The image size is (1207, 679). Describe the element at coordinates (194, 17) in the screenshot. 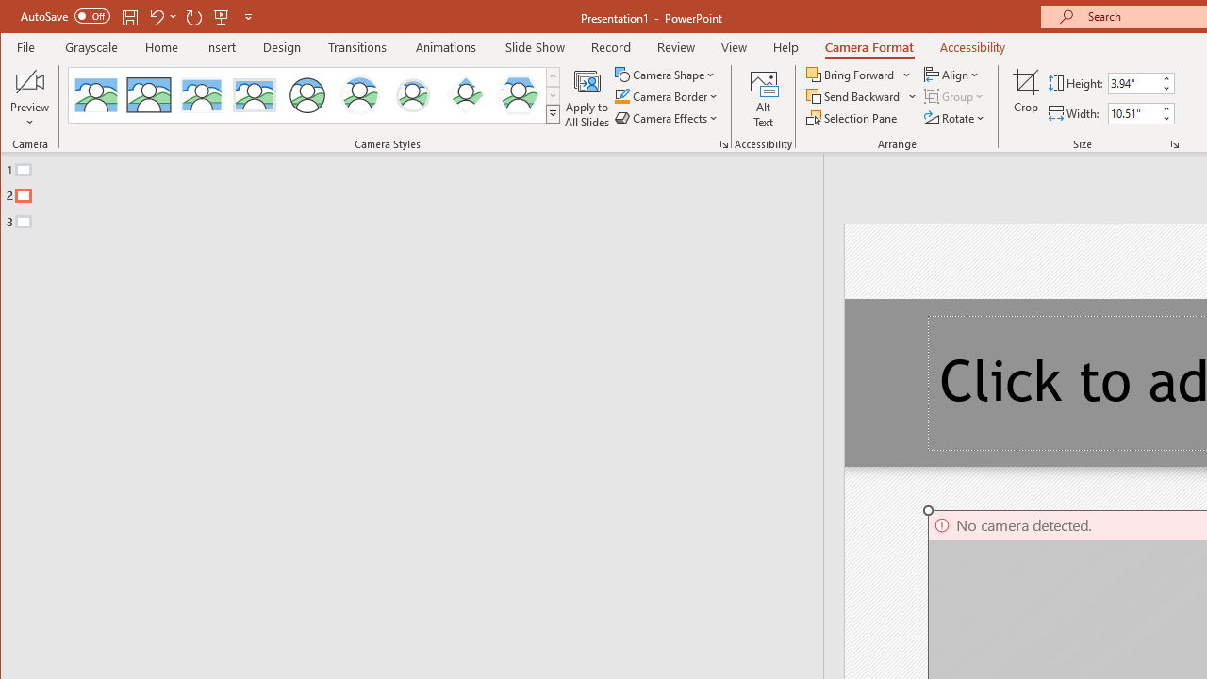

I see `Redo` at that location.